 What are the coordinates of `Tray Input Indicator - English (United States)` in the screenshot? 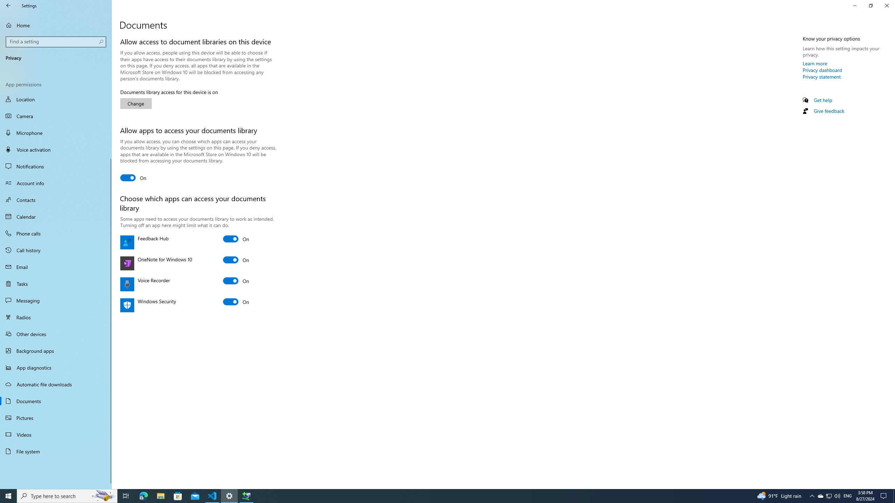 It's located at (847, 496).